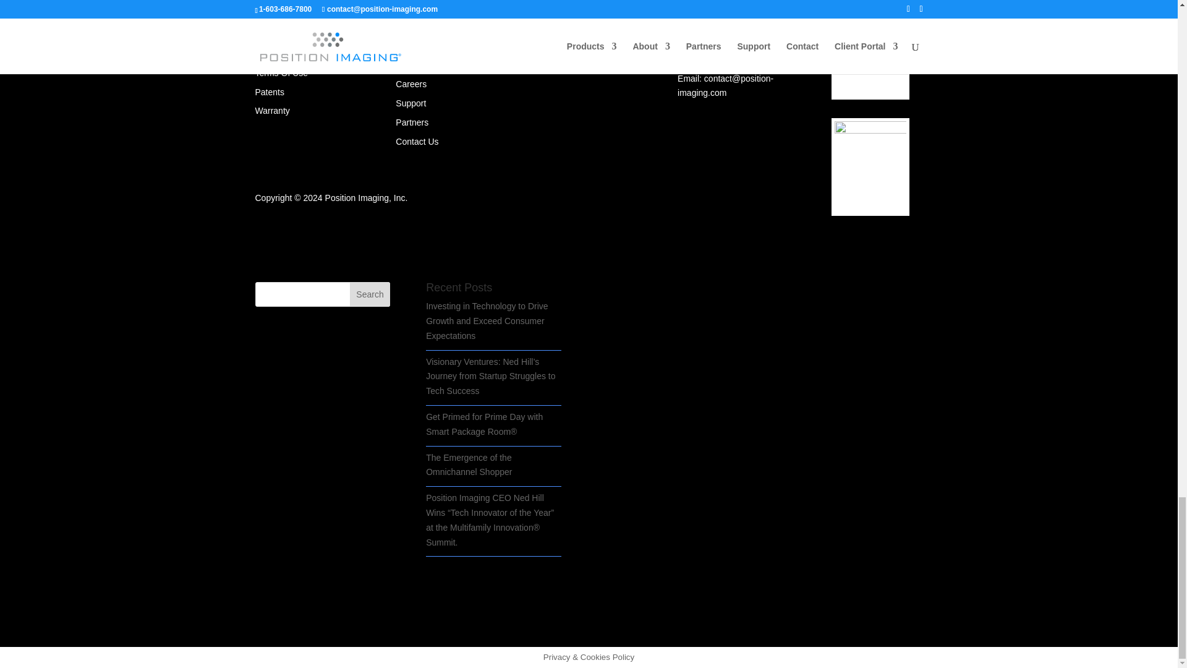  Describe the element at coordinates (314, 11) in the screenshot. I see `Follow on Youtube` at that location.